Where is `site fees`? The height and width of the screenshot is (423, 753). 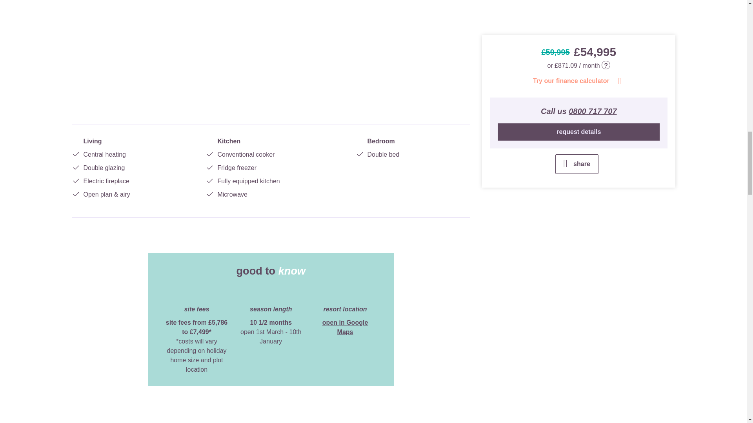
site fees is located at coordinates (197, 294).